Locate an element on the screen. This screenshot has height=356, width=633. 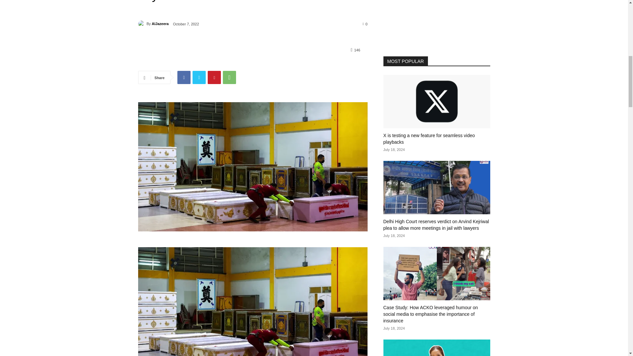
AlJazeera is located at coordinates (160, 24).